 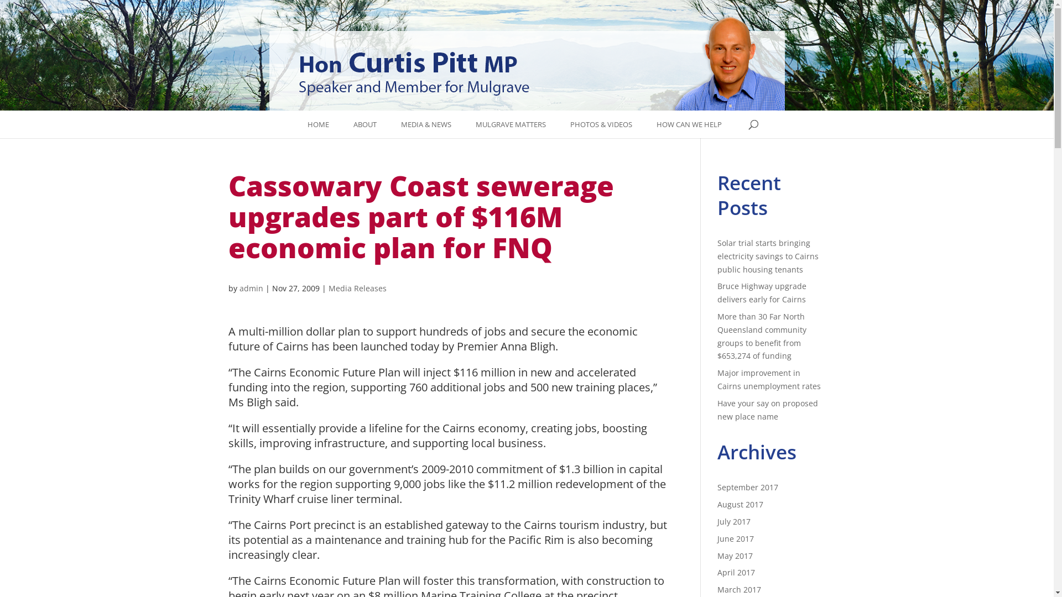 I want to click on admin, so click(x=251, y=289).